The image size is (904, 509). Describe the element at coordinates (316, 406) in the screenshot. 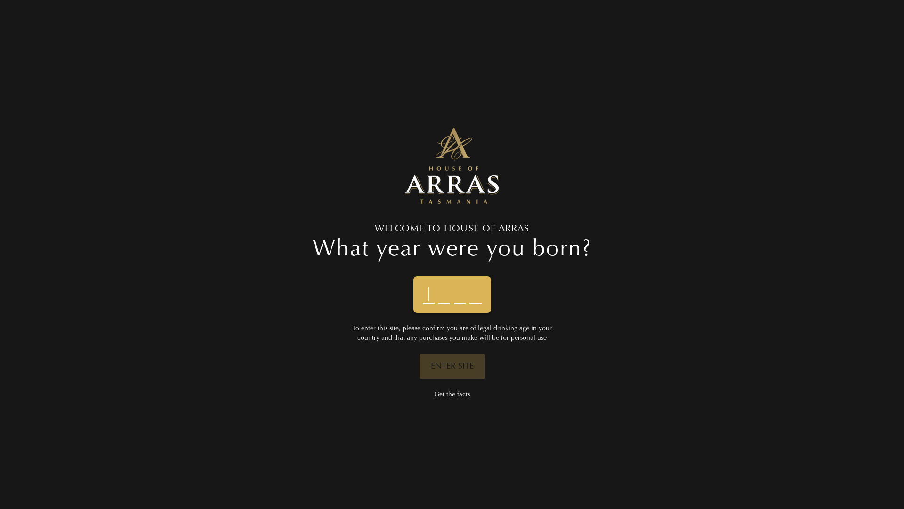

I see `Our Story` at that location.